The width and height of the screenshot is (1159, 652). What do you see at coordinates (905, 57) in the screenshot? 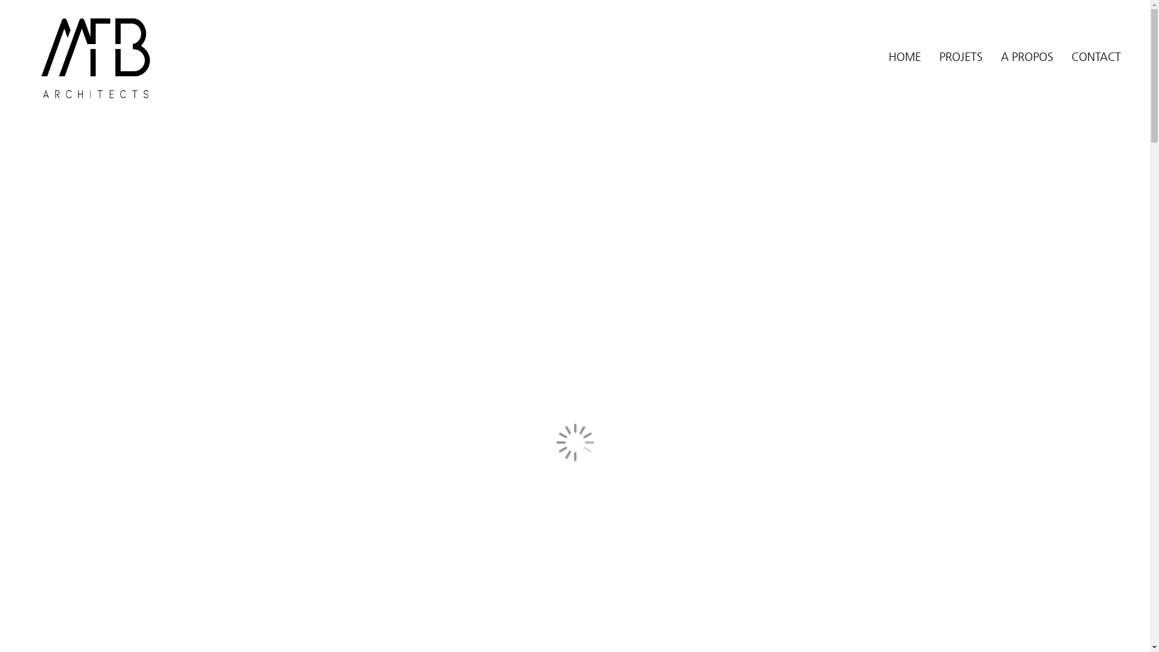
I see `HOME` at bounding box center [905, 57].